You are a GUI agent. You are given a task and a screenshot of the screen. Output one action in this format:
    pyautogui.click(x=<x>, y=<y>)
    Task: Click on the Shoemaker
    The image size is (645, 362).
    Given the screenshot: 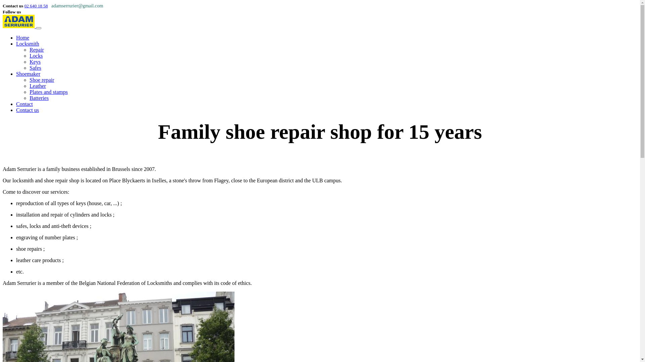 What is the action you would take?
    pyautogui.click(x=28, y=74)
    